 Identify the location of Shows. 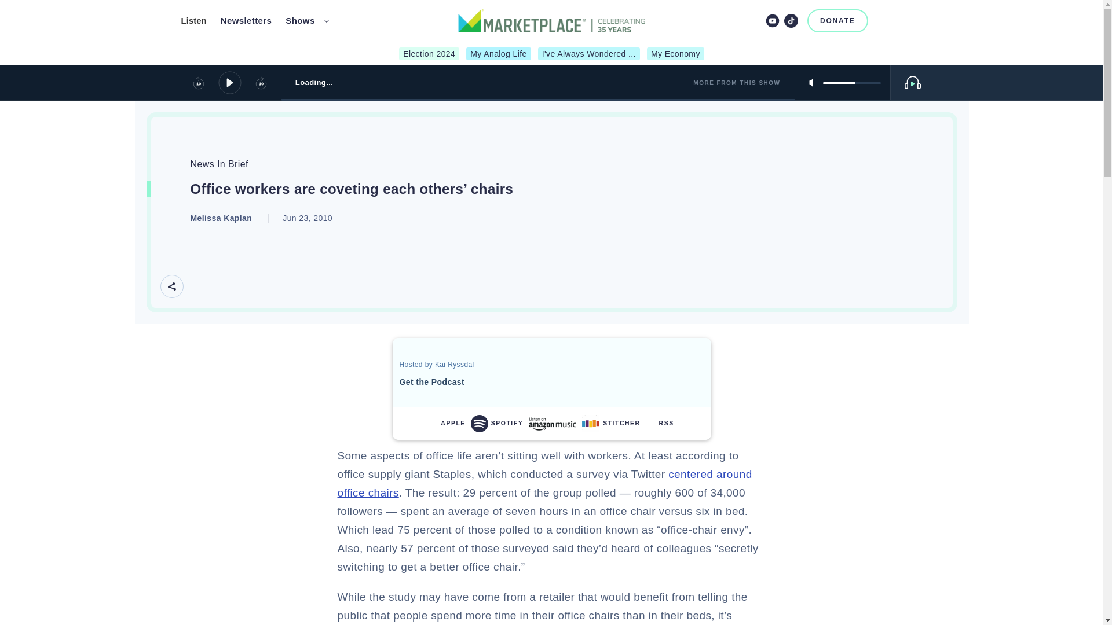
(300, 21).